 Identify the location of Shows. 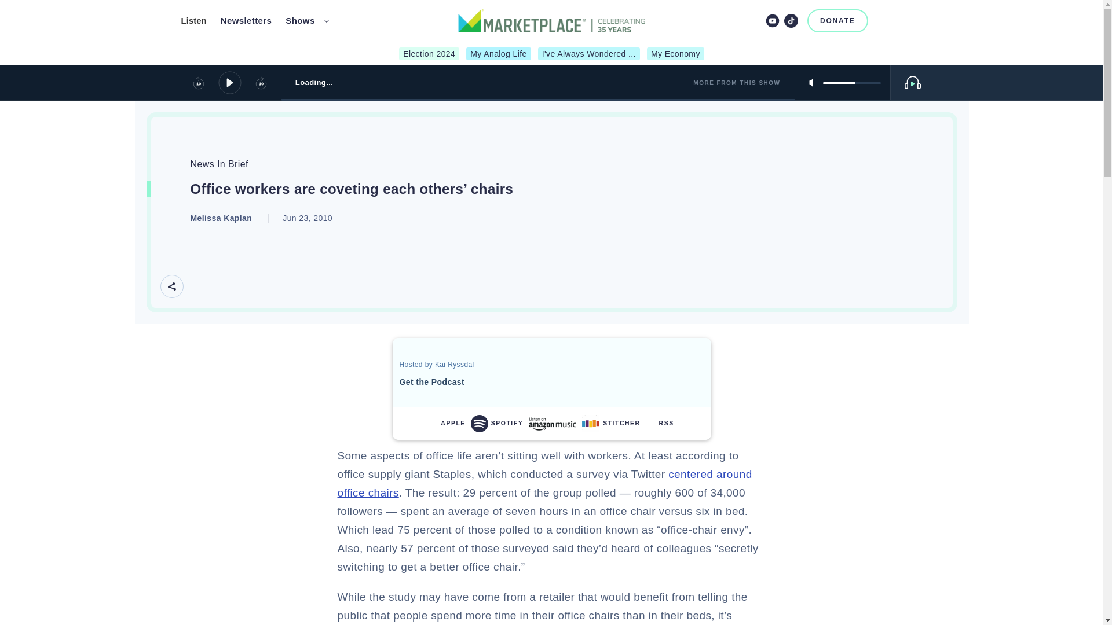
(300, 21).